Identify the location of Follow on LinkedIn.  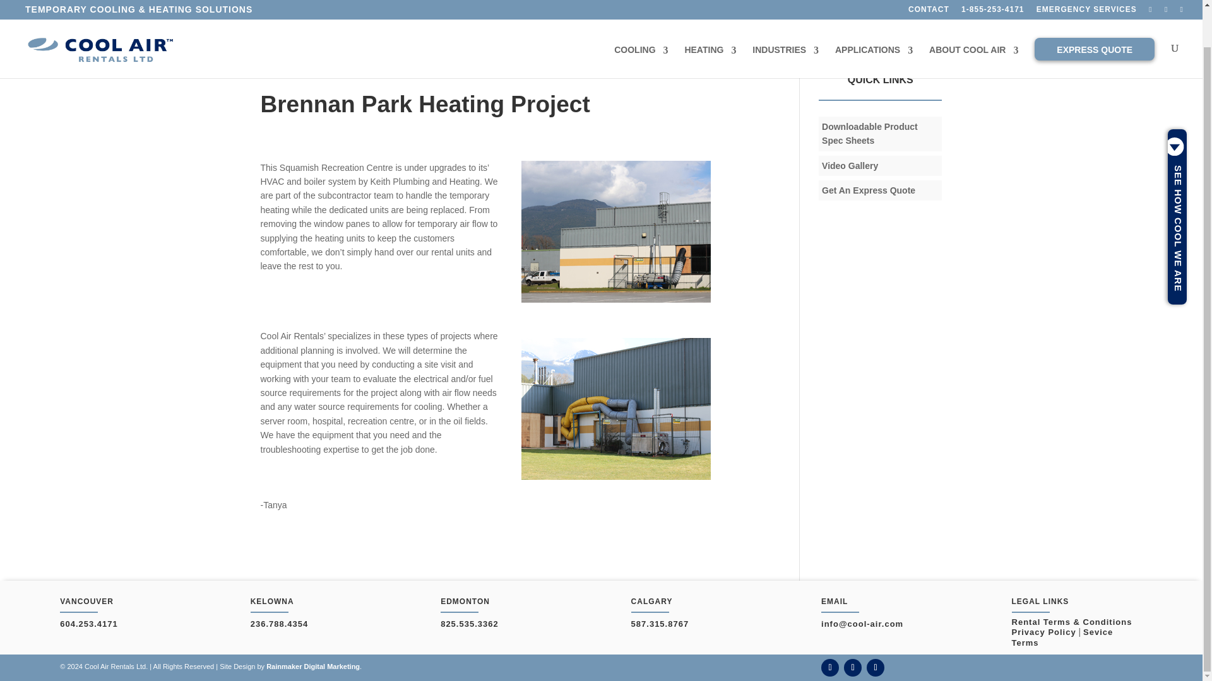
(852, 668).